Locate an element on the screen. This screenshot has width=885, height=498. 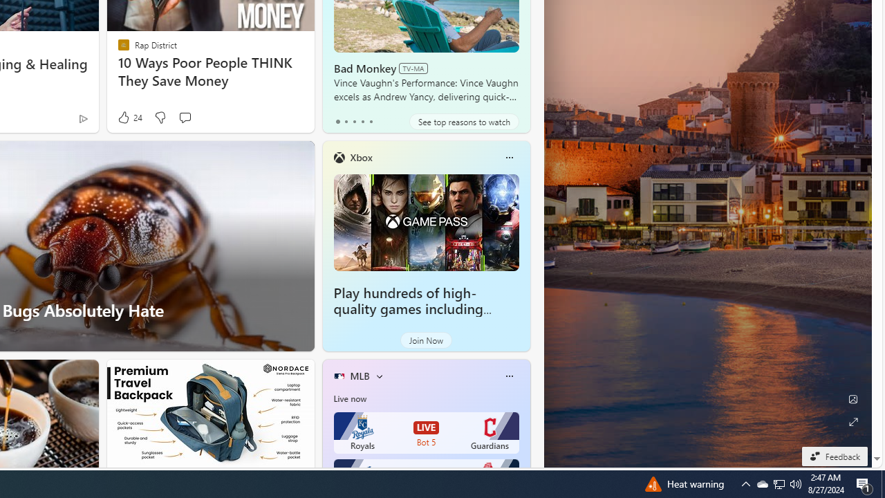
Expand background is located at coordinates (853, 422).